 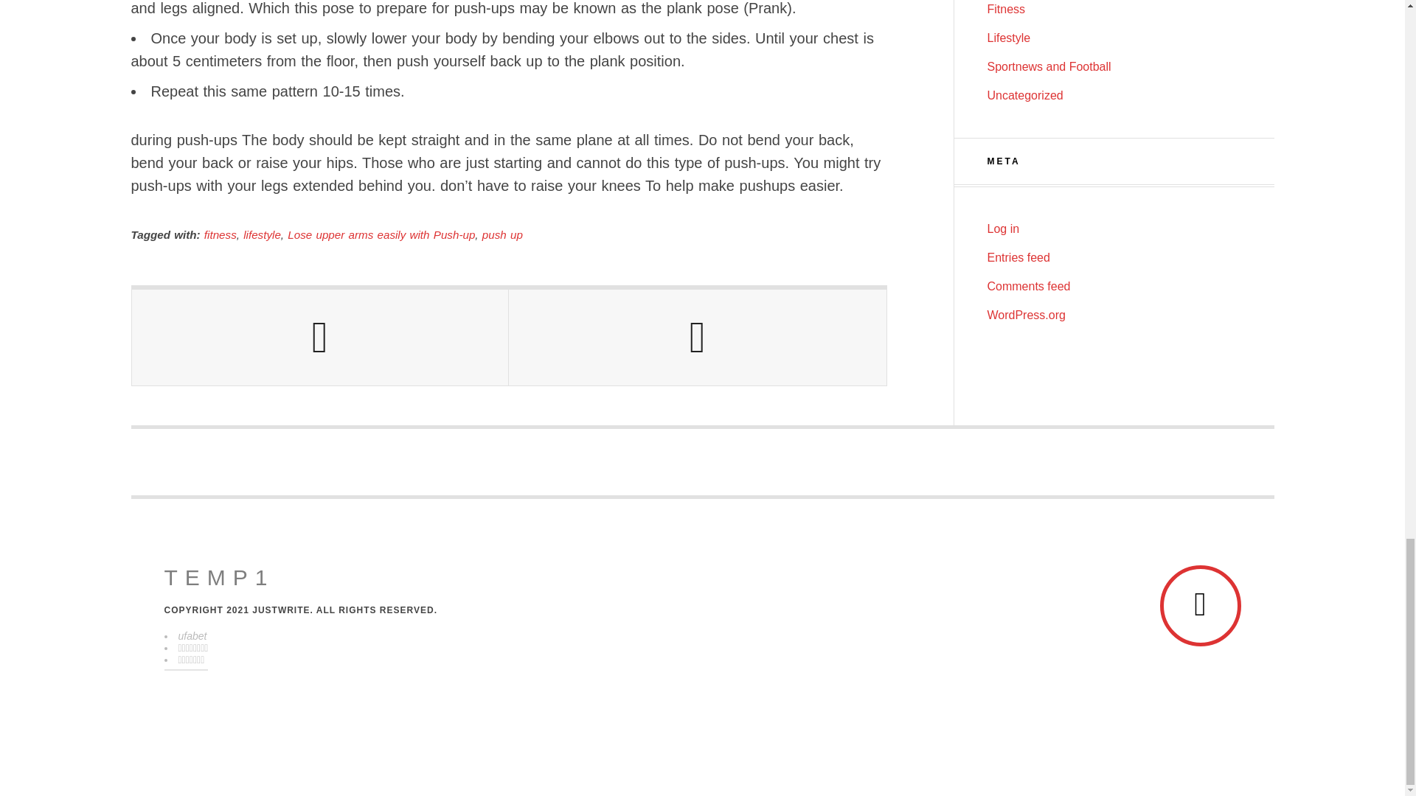 I want to click on Lifestyle, so click(x=1009, y=38).